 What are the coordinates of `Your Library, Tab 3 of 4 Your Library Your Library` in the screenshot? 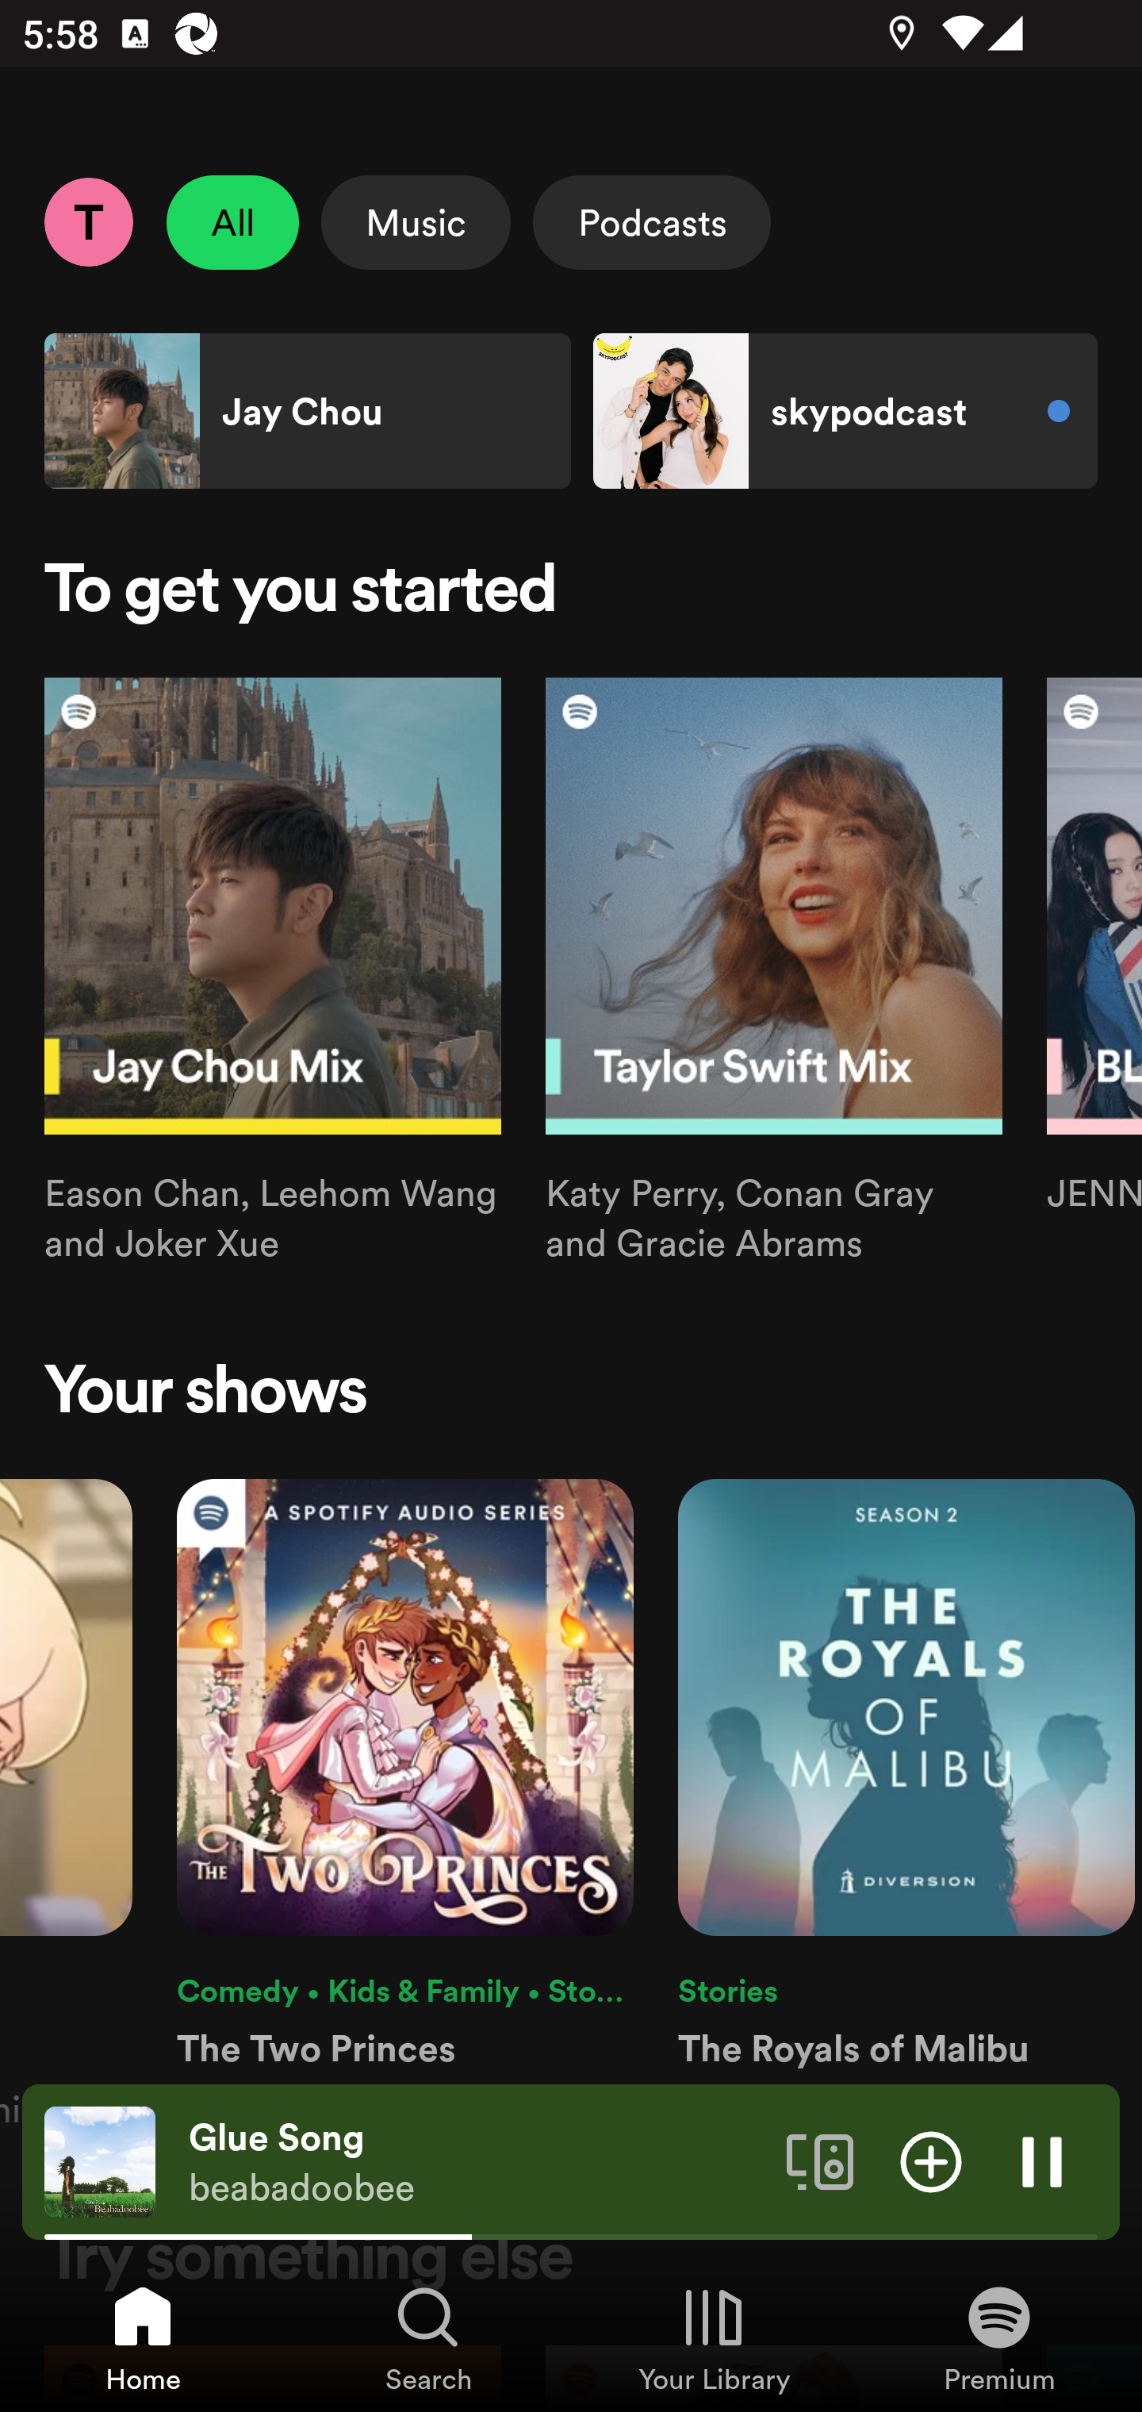 It's located at (714, 2337).